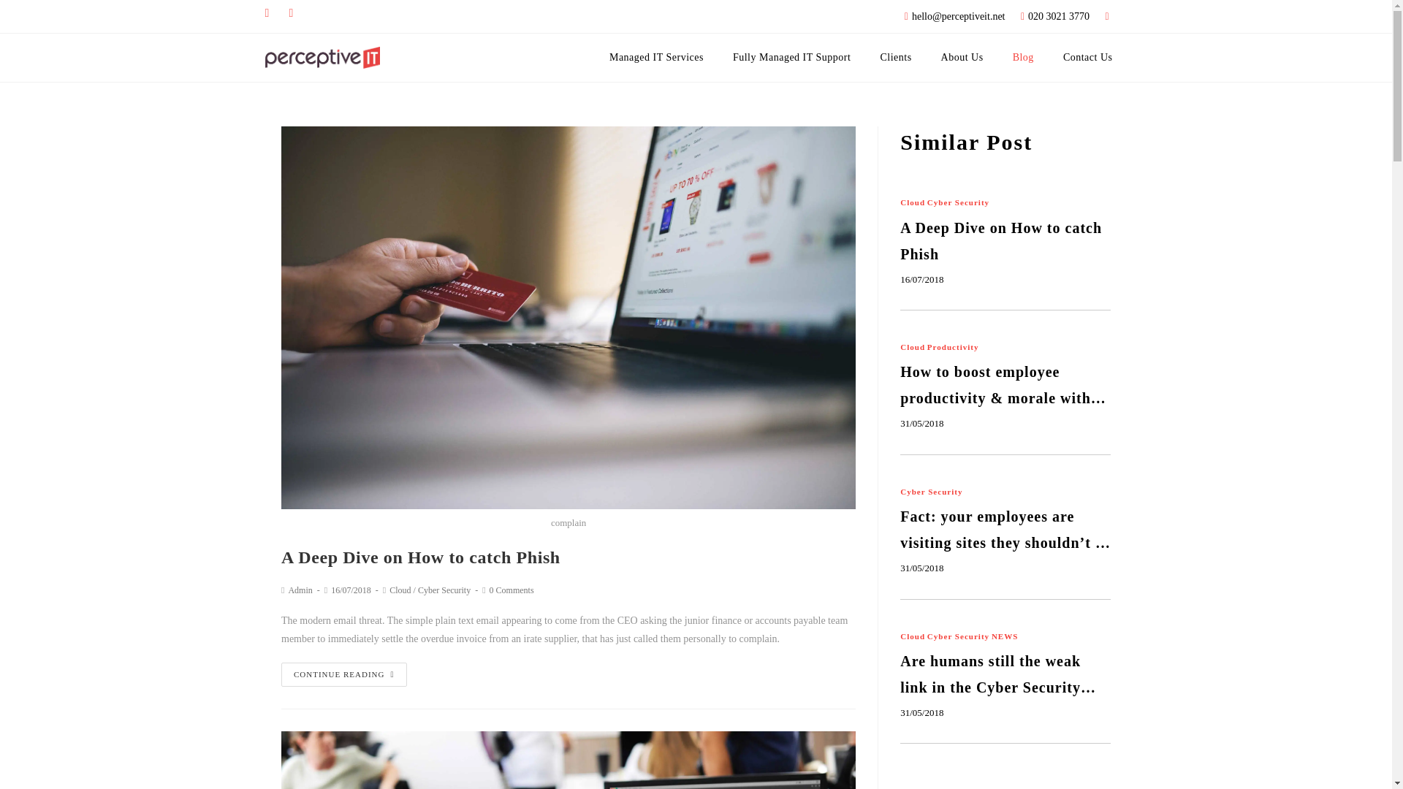 Image resolution: width=1403 pixels, height=789 pixels. Describe the element at coordinates (962, 57) in the screenshot. I see `About Us` at that location.